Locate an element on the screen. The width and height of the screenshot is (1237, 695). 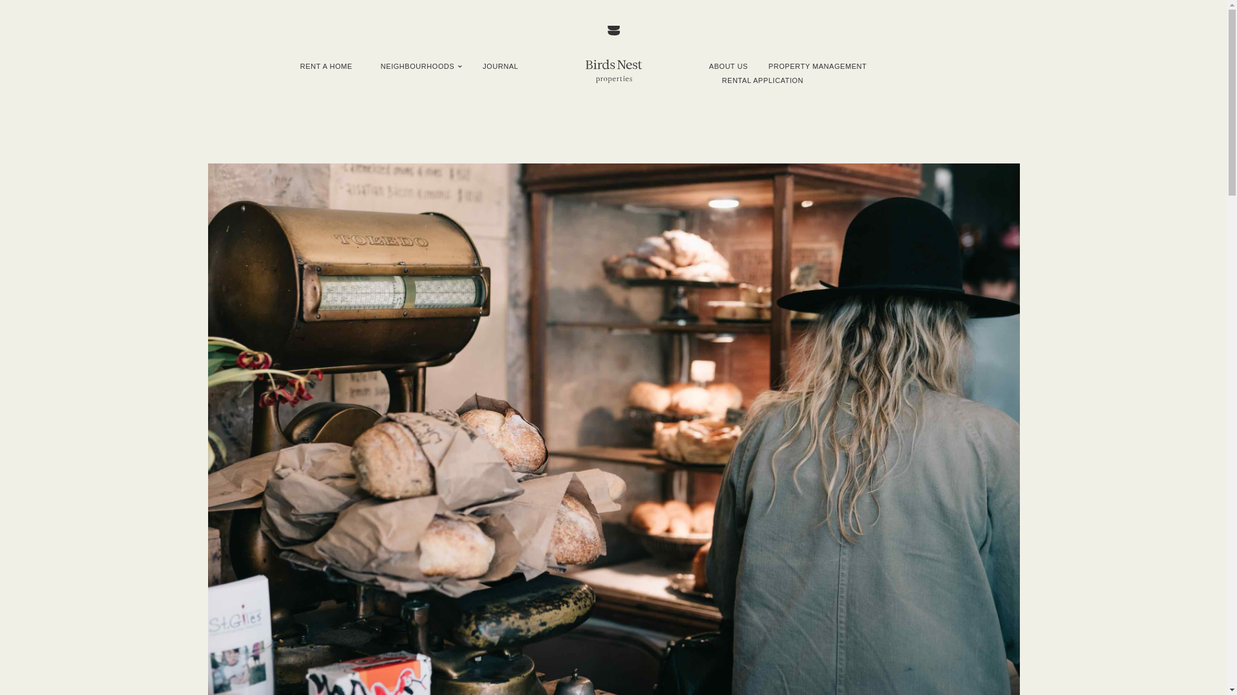
RENT A HOME is located at coordinates (326, 66).